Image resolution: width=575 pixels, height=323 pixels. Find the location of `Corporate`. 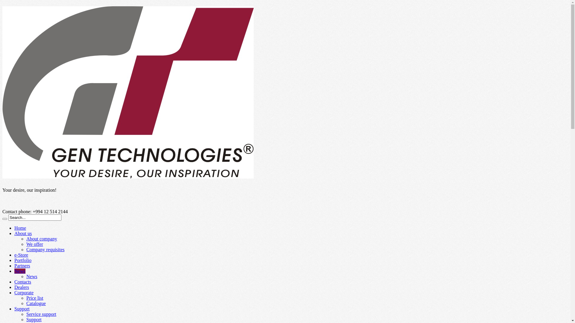

Corporate is located at coordinates (24, 292).